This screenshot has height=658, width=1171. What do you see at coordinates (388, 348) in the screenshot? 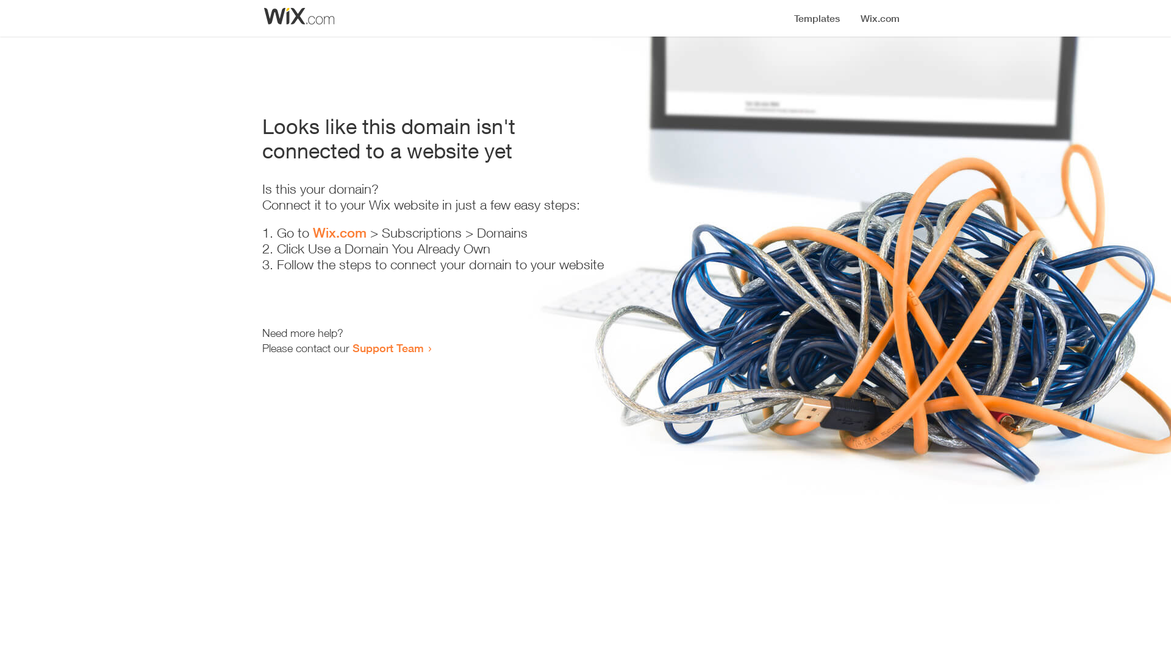
I see `Support Team` at bounding box center [388, 348].